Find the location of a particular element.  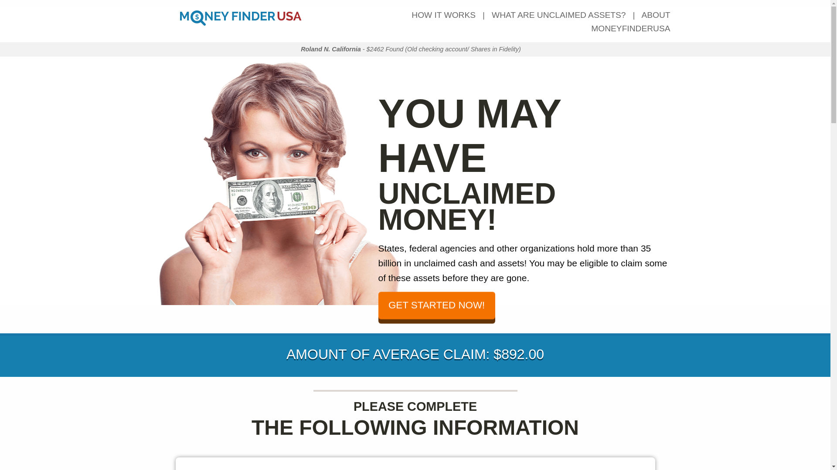

HOW IT WORKS is located at coordinates (443, 15).